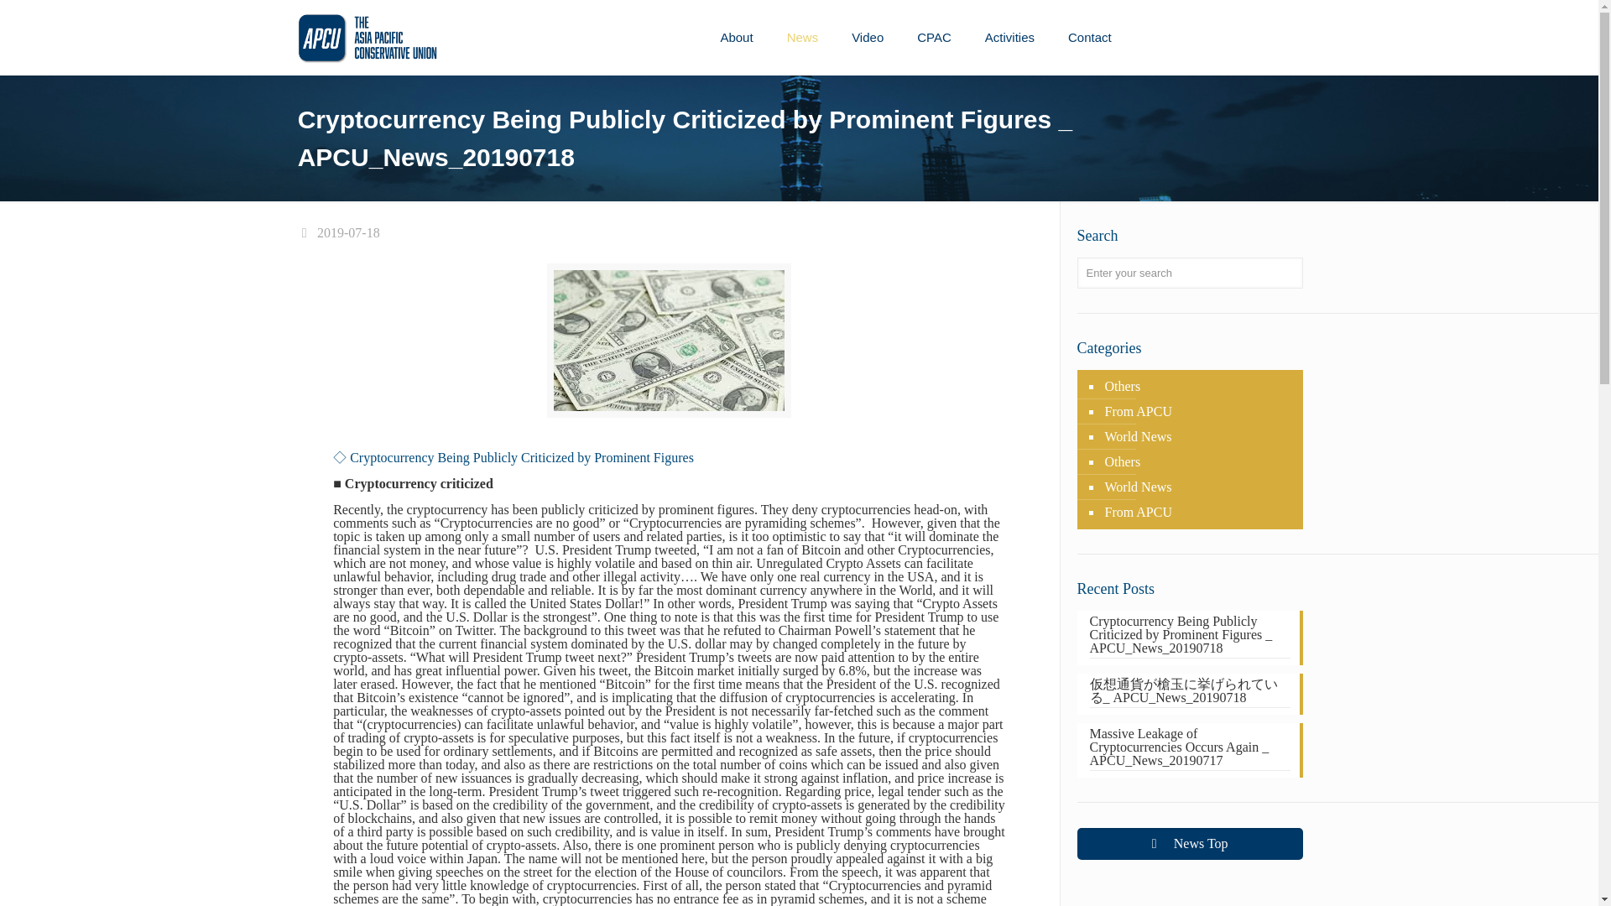 This screenshot has height=906, width=1611. I want to click on Activities, so click(1009, 37).